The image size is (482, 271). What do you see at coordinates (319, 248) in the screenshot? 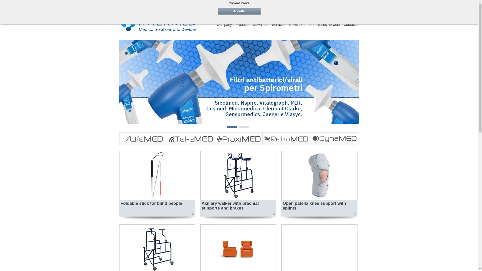
I see `Professional use Bluetooth fingertip pulse oximeter` at bounding box center [319, 248].